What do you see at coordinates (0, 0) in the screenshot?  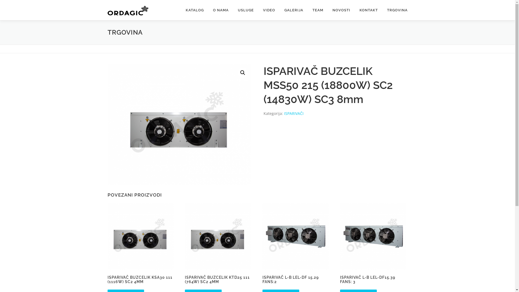 I see `Skip to content` at bounding box center [0, 0].